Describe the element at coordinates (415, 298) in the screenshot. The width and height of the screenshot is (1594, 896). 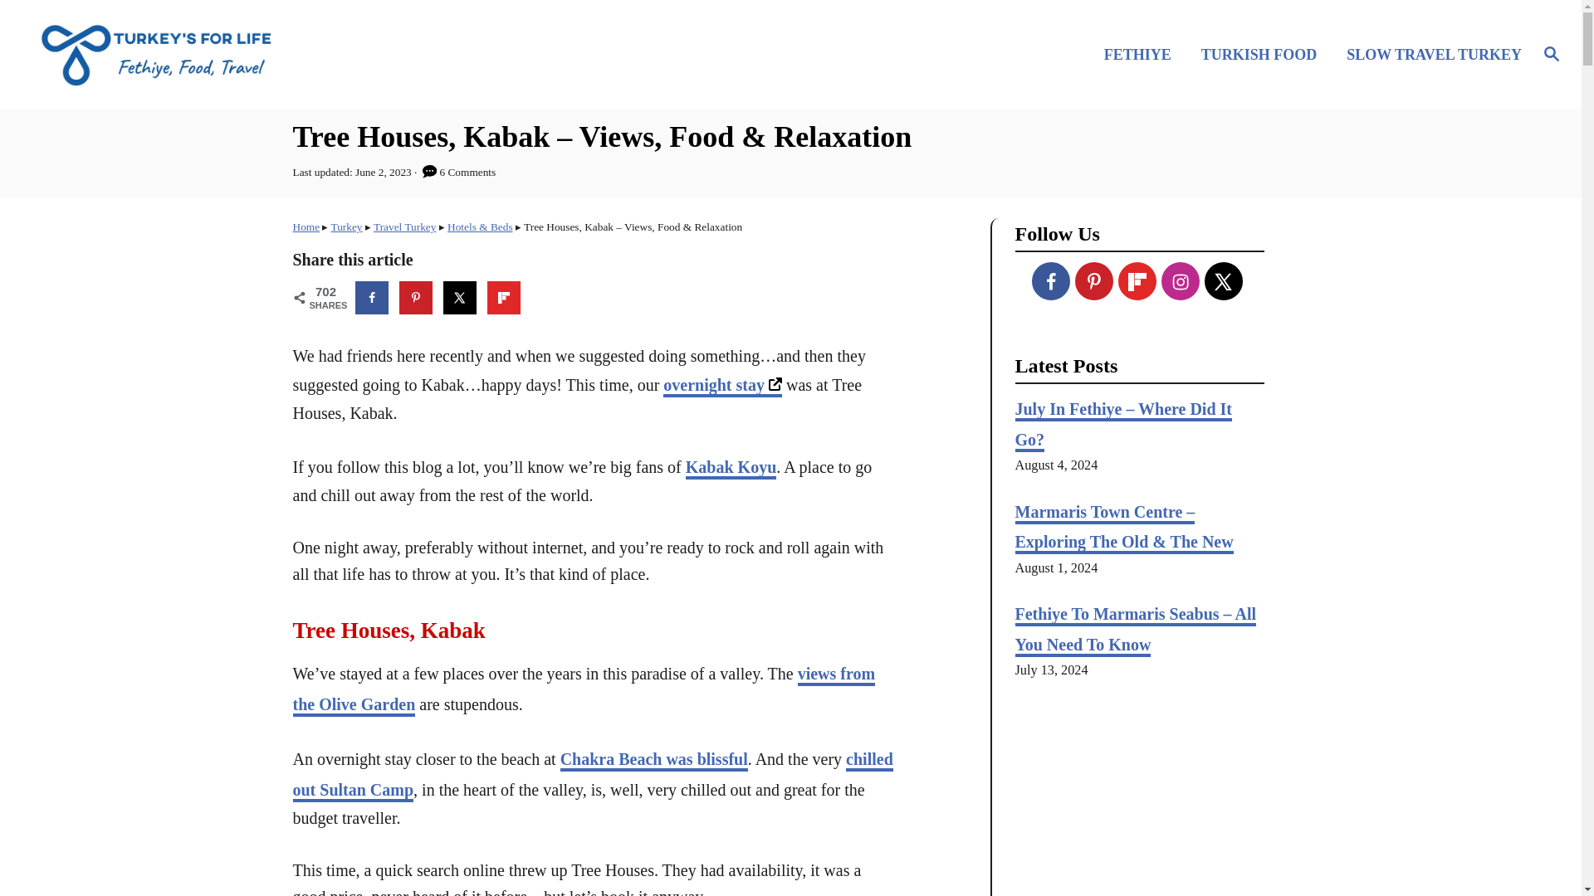
I see `Save to Pinterest` at that location.